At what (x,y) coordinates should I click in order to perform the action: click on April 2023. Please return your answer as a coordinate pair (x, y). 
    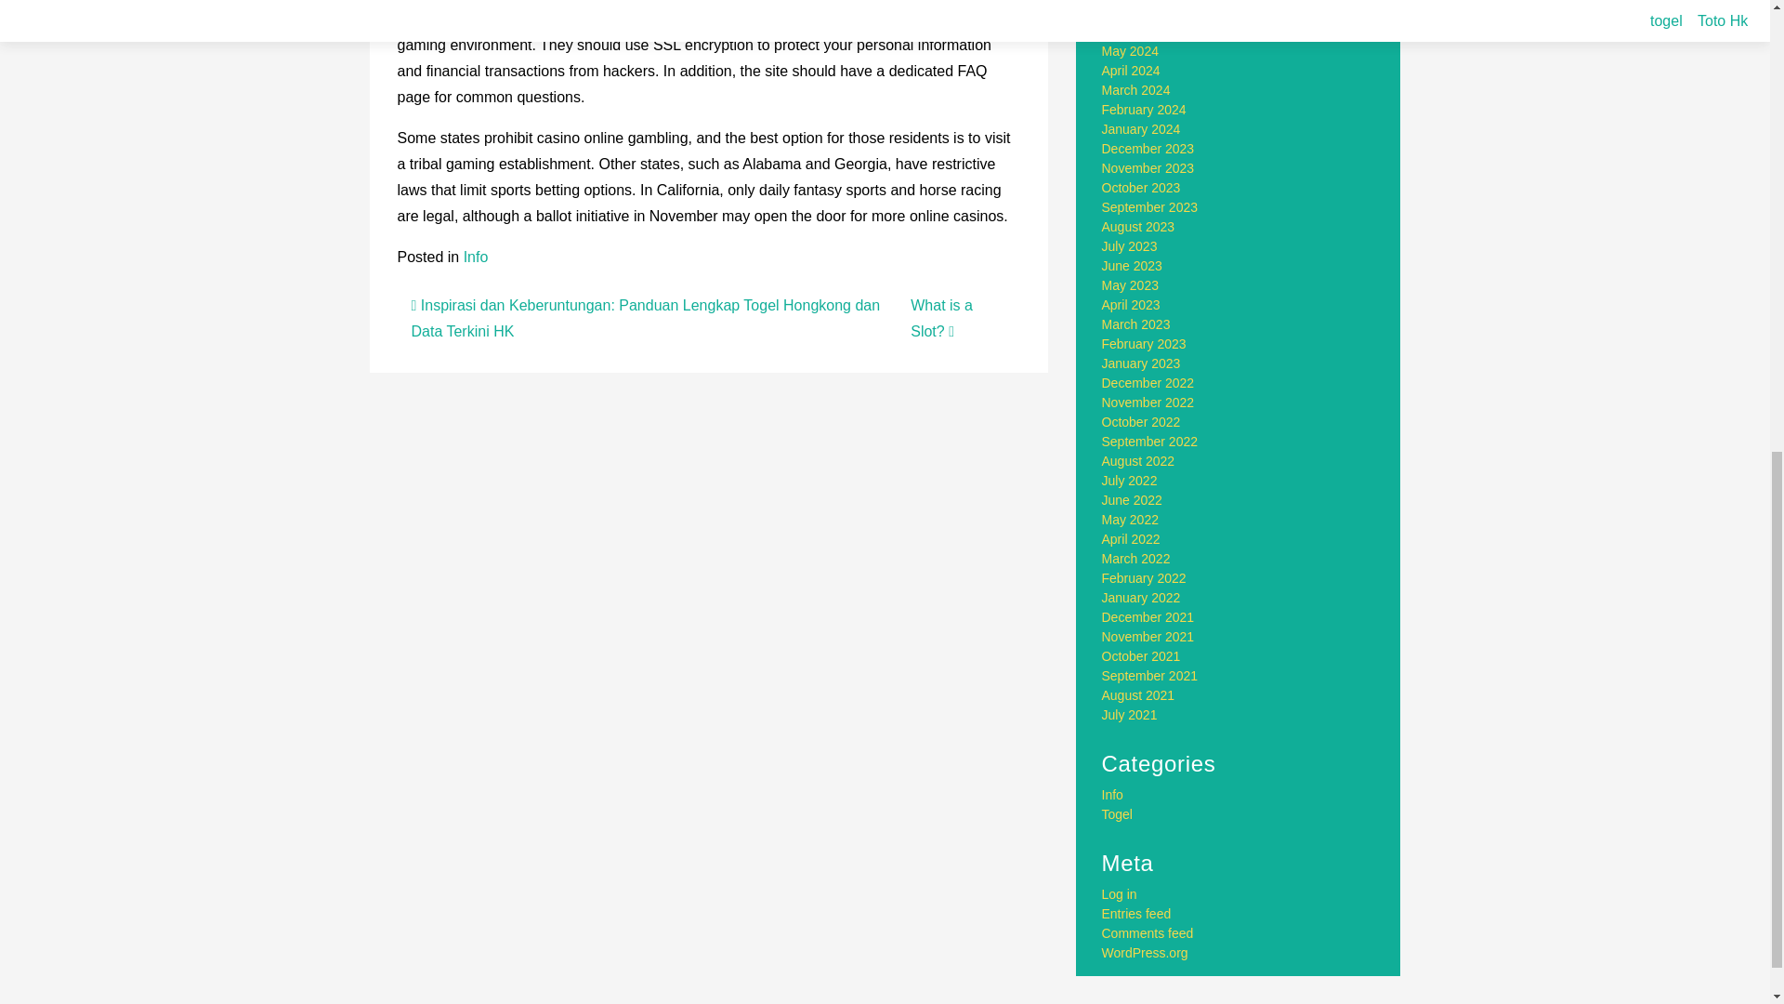
    Looking at the image, I should click on (1132, 304).